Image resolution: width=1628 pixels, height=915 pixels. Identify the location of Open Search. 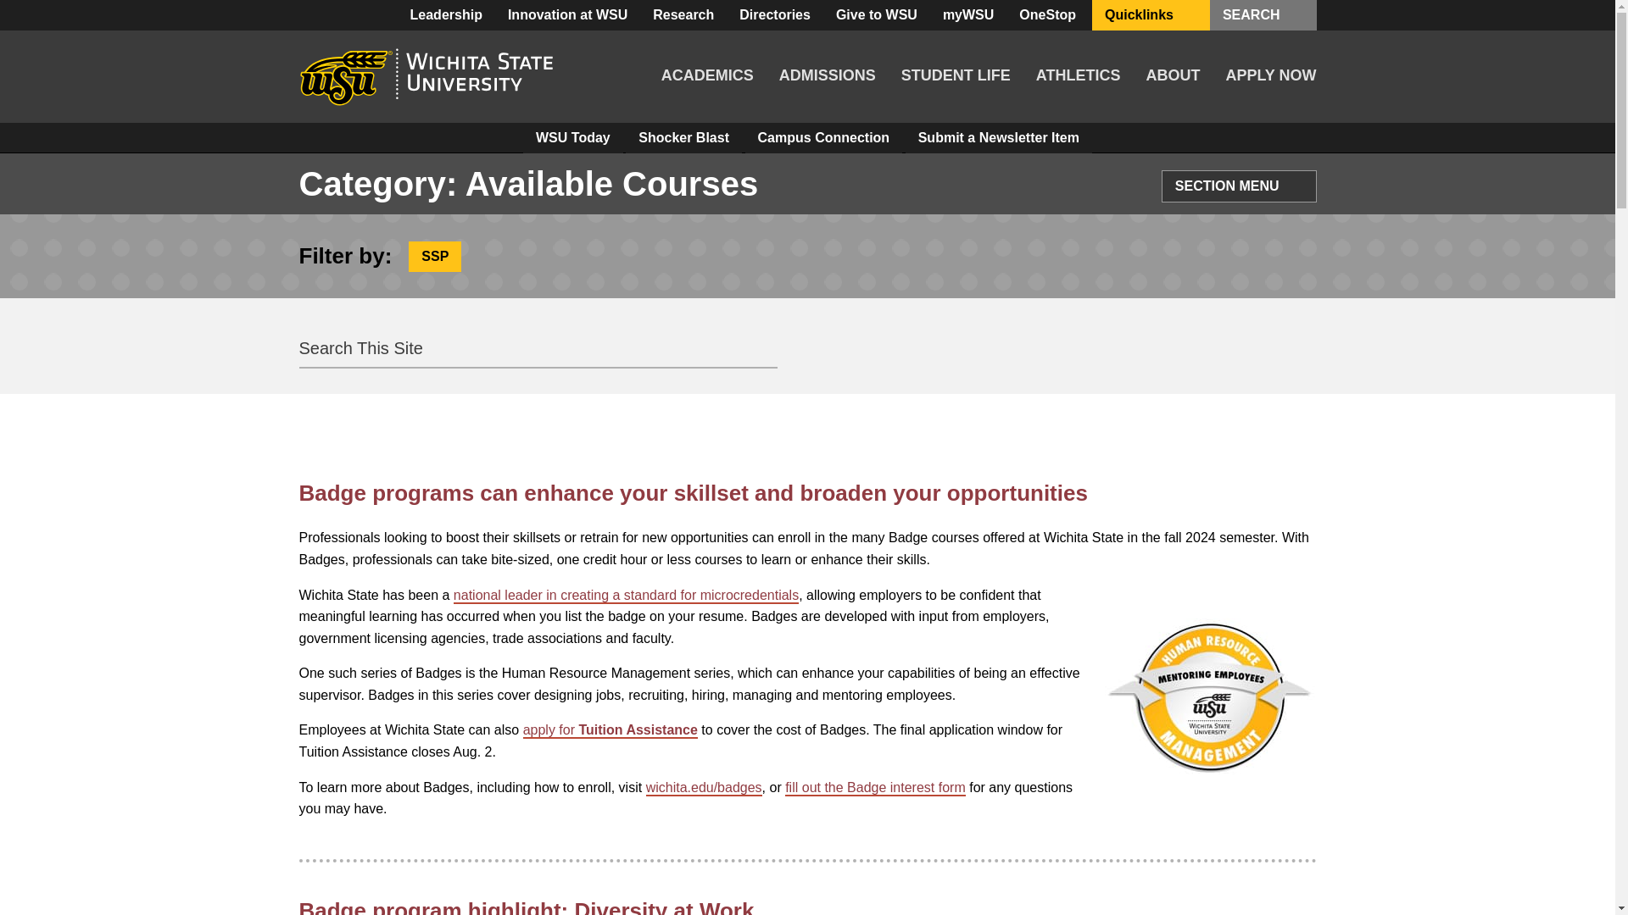
(1296, 15).